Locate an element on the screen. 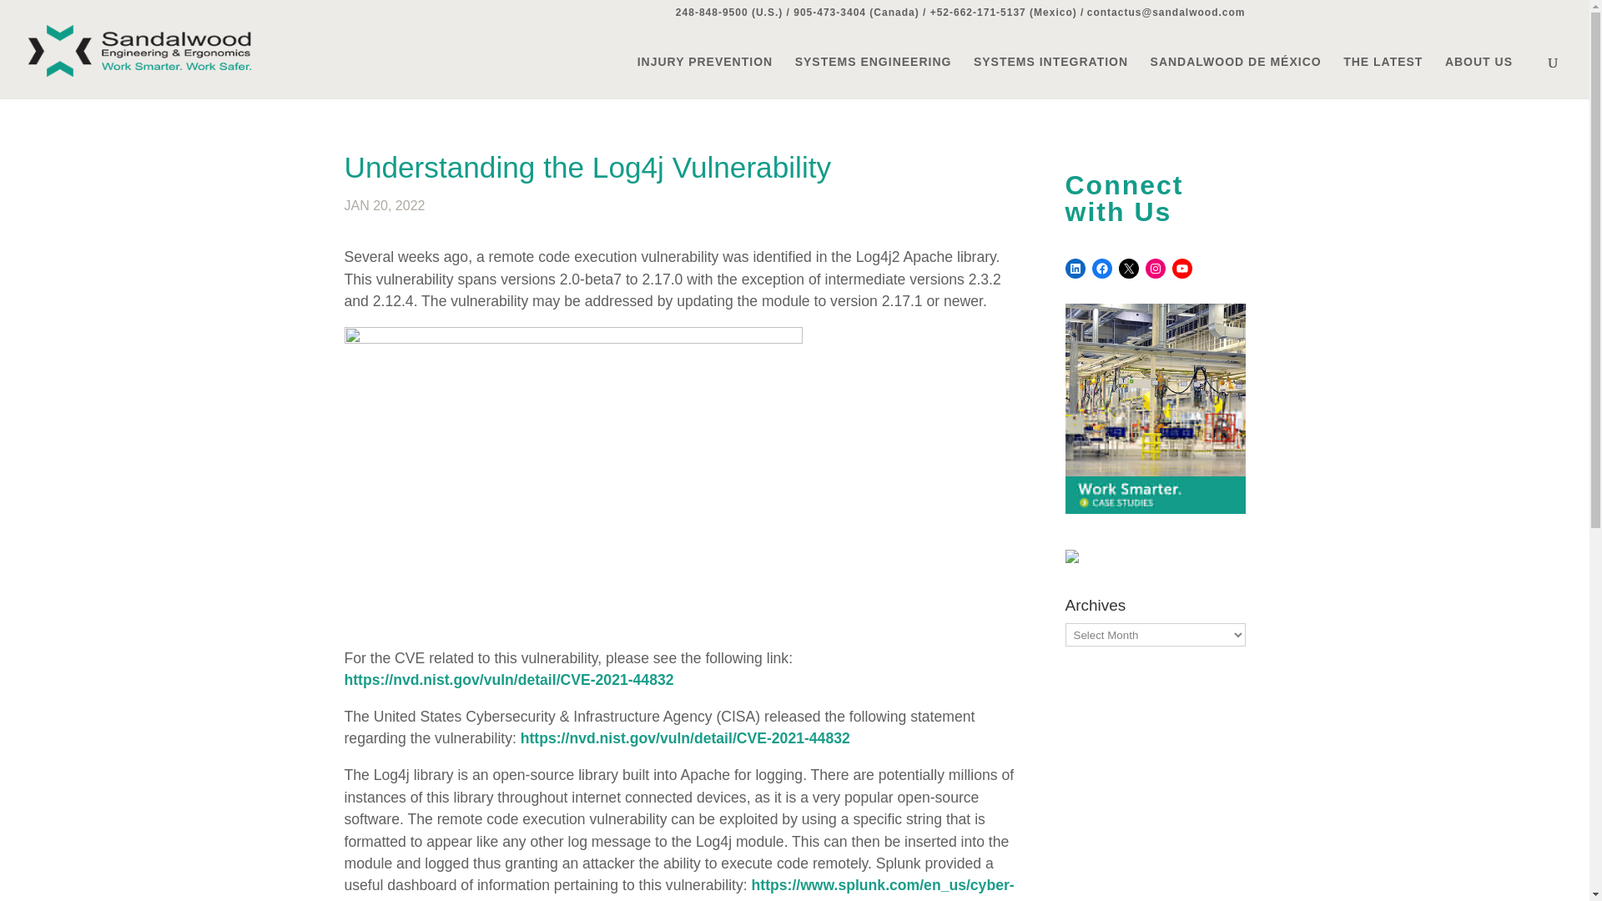 Image resolution: width=1602 pixels, height=901 pixels. Instagram is located at coordinates (1155, 268).